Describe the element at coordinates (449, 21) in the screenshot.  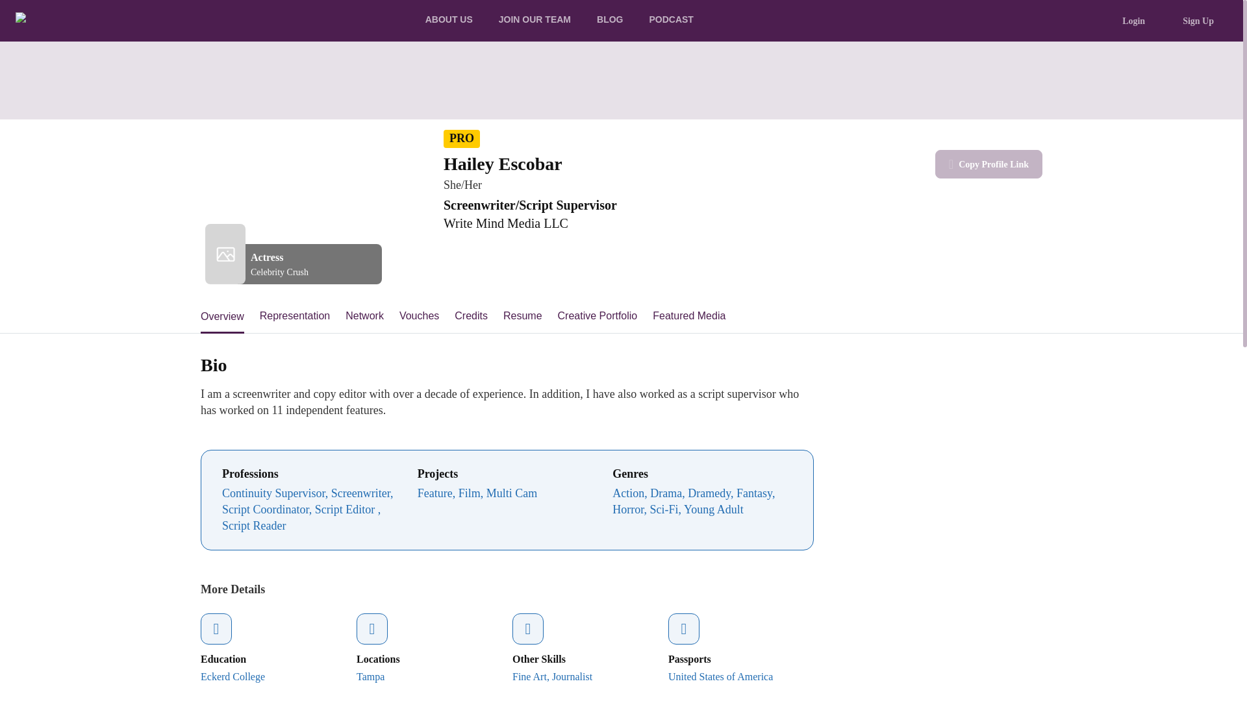
I see `ABOUT US` at that location.